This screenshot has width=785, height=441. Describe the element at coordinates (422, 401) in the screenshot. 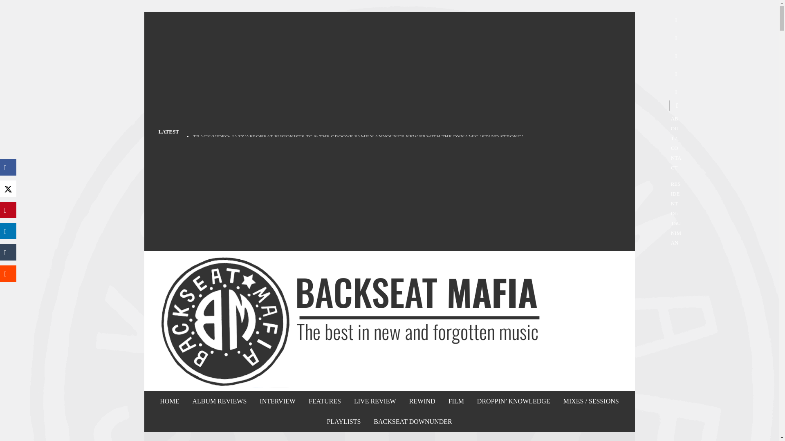

I see `REWIND` at that location.